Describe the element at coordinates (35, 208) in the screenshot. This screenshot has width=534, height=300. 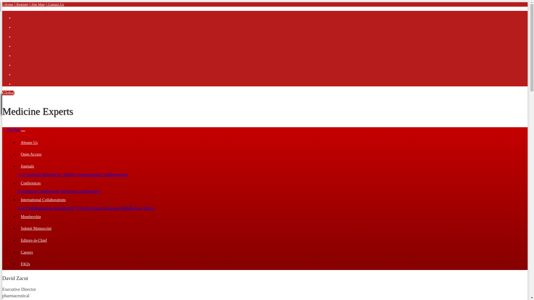
I see `A-Z Collaborations` at that location.